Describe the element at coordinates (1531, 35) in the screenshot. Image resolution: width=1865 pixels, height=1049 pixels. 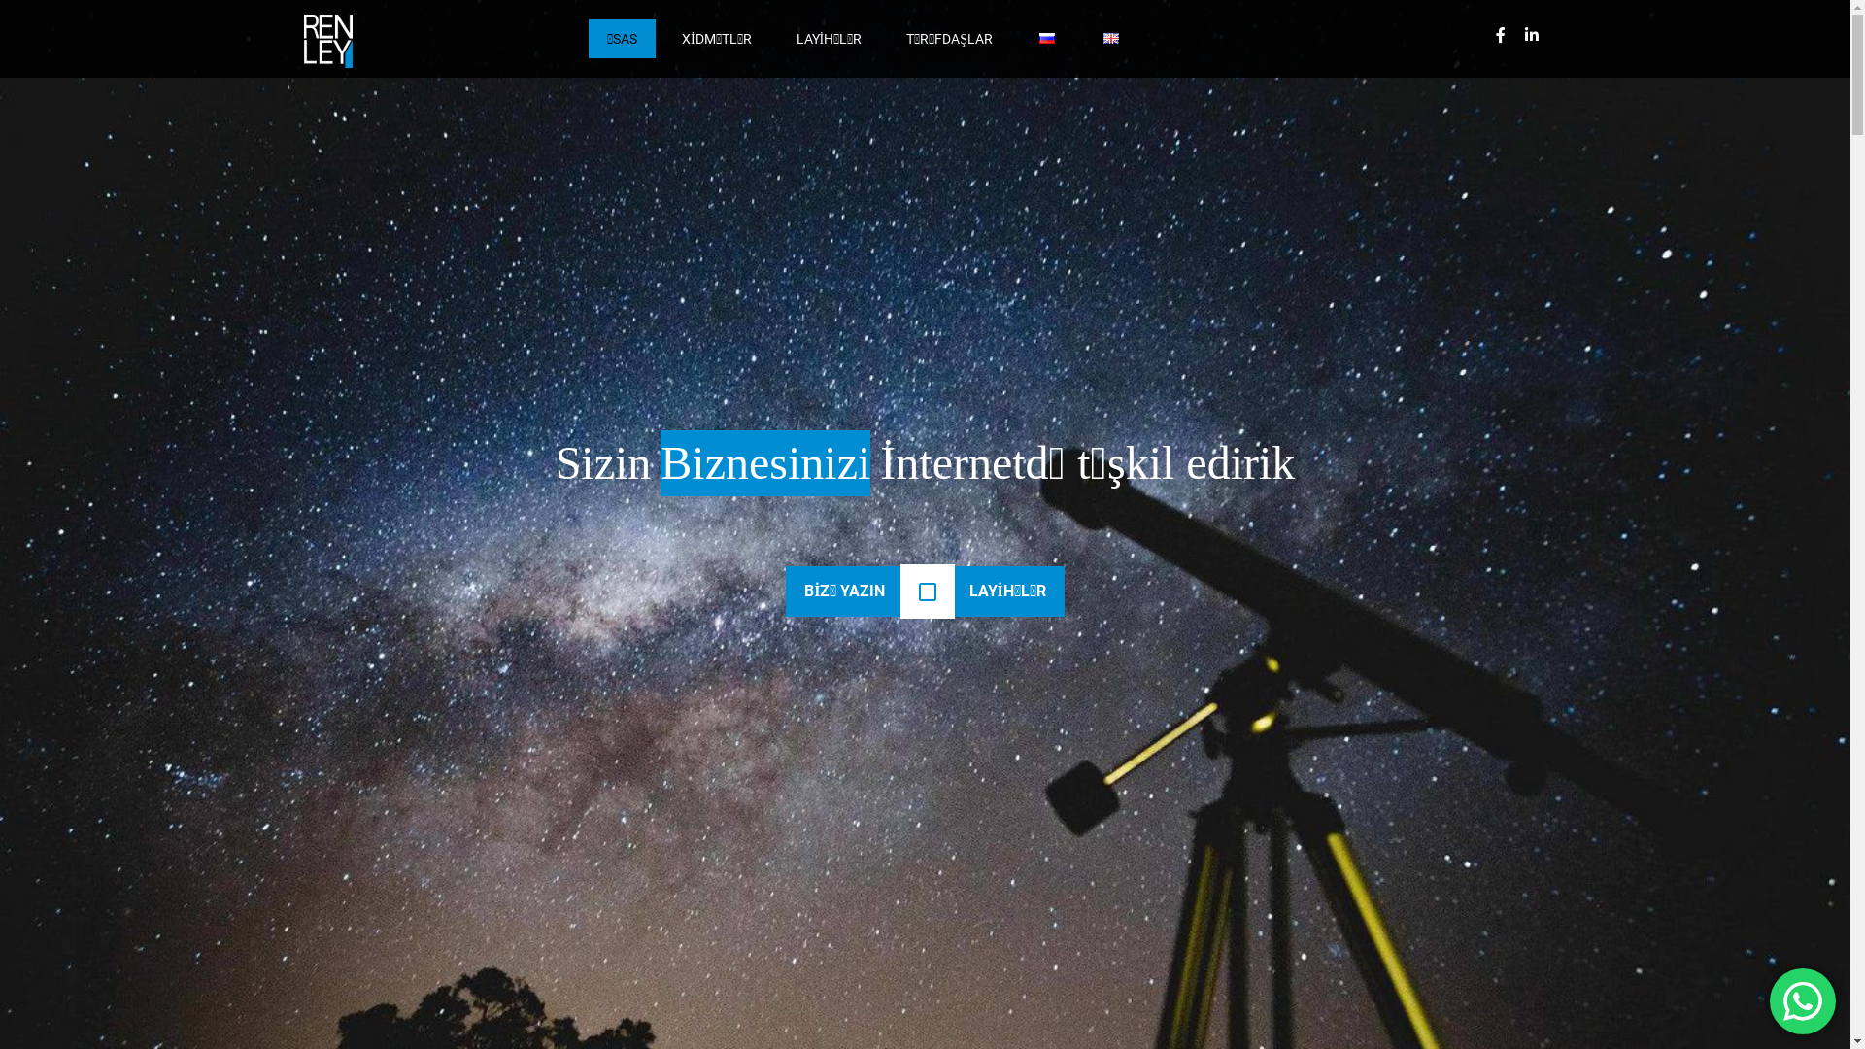
I see `Linkedin` at that location.